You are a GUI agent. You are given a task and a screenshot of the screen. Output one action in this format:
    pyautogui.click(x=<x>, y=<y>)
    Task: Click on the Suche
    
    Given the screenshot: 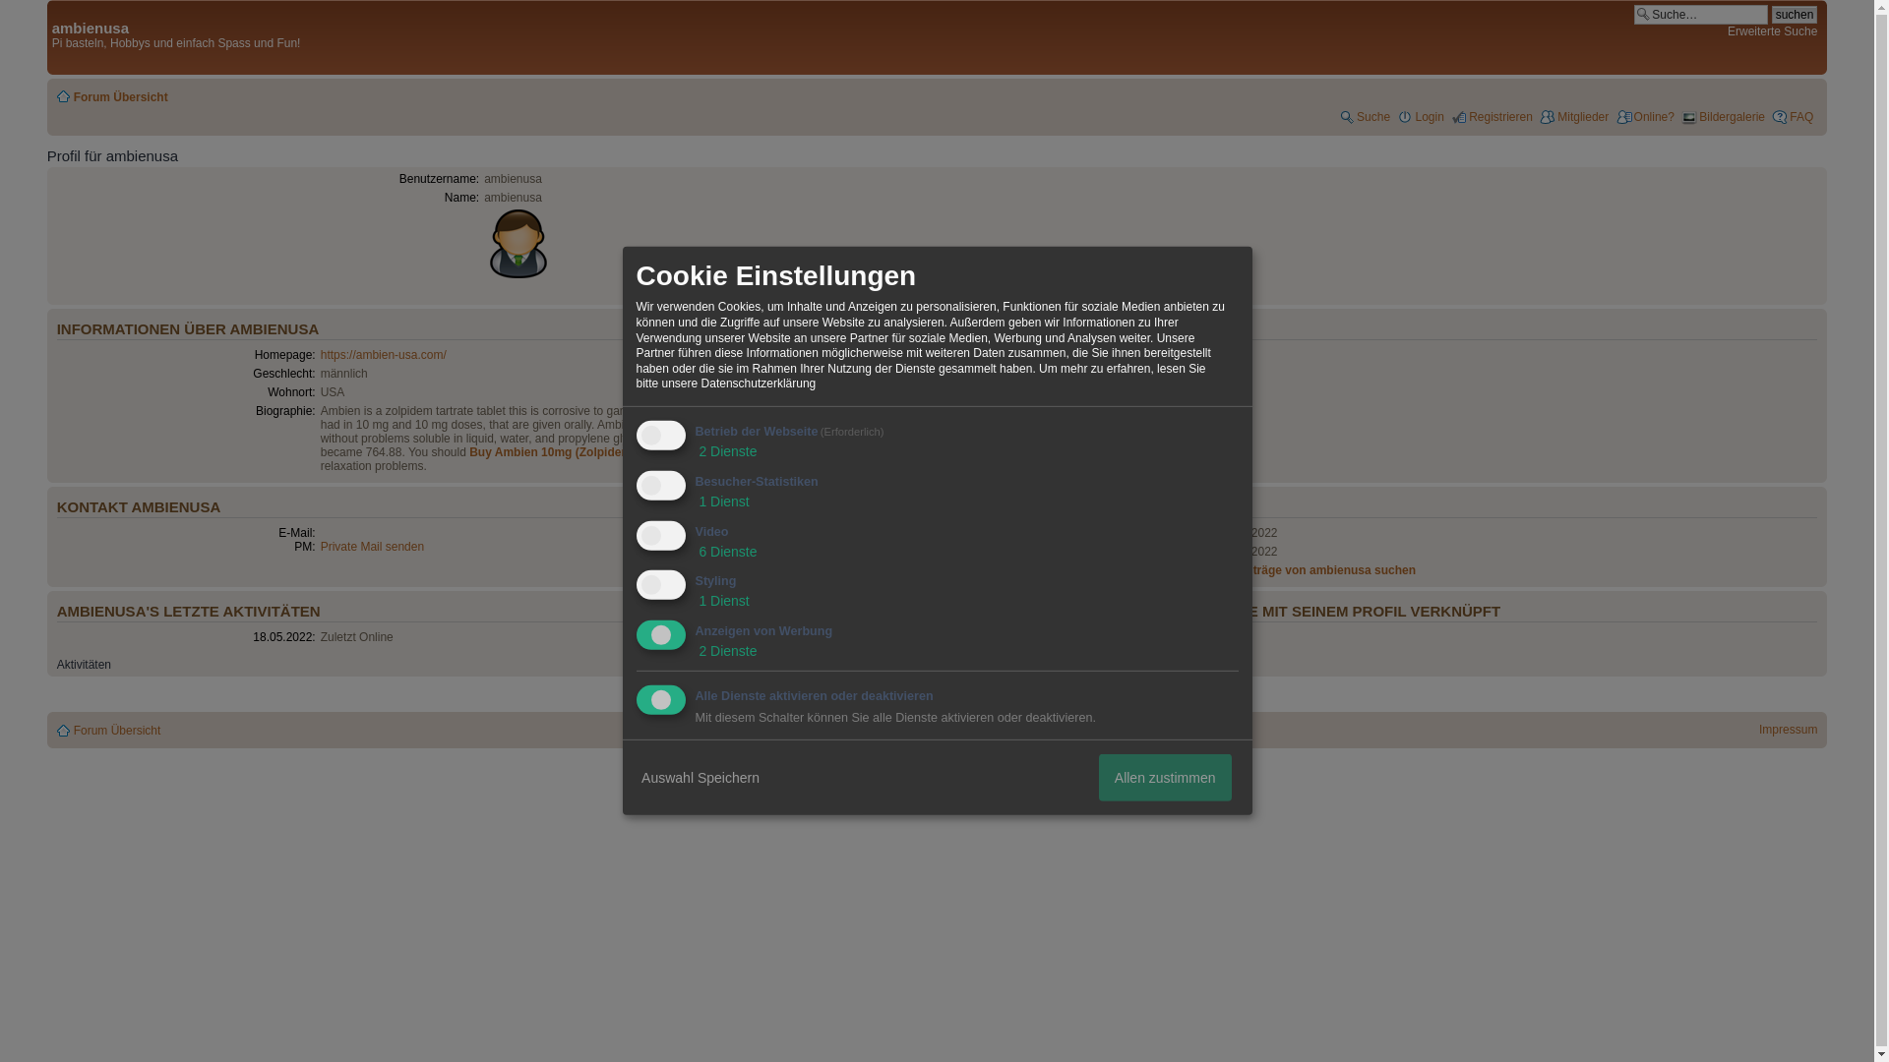 What is the action you would take?
    pyautogui.click(x=1365, y=117)
    